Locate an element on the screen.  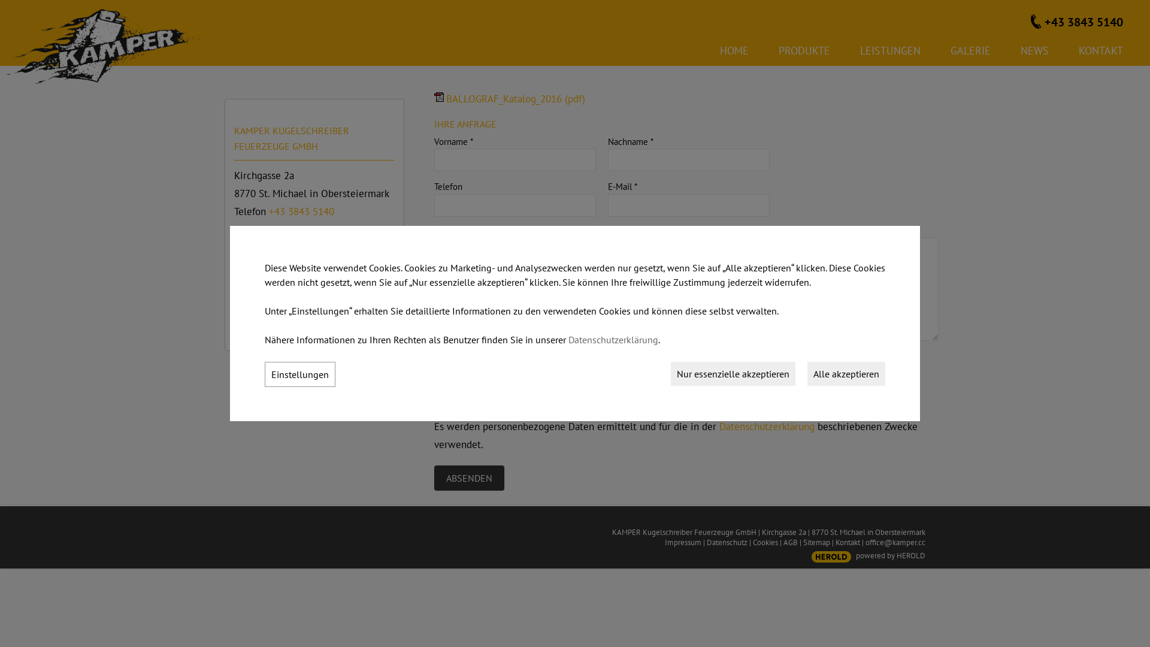
BALLOGRAF_Katalog_2016 (pdf) is located at coordinates (510, 99).